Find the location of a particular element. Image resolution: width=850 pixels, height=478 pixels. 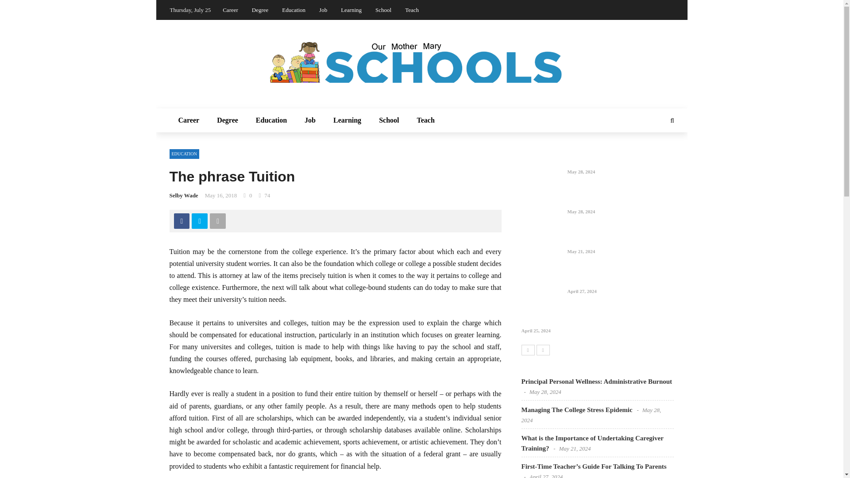

Degree is located at coordinates (228, 120).